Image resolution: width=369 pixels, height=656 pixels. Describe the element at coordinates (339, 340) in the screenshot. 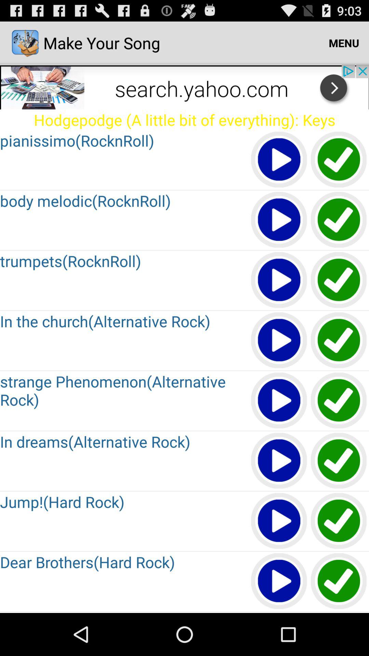

I see `select the correct option` at that location.